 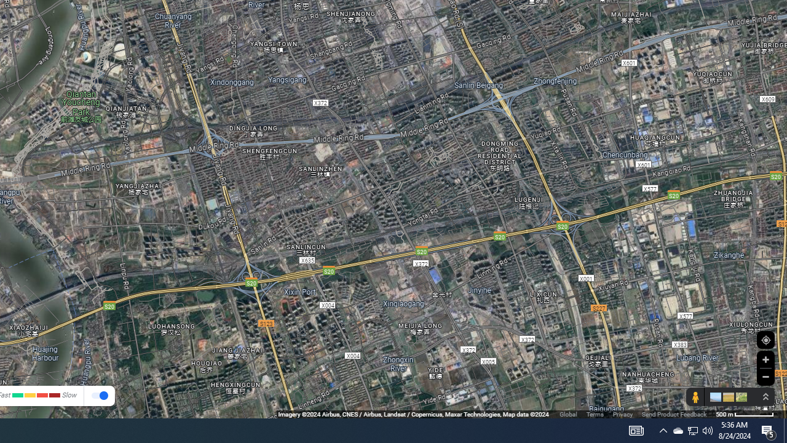 What do you see at coordinates (765, 377) in the screenshot?
I see `Zoom out` at bounding box center [765, 377].